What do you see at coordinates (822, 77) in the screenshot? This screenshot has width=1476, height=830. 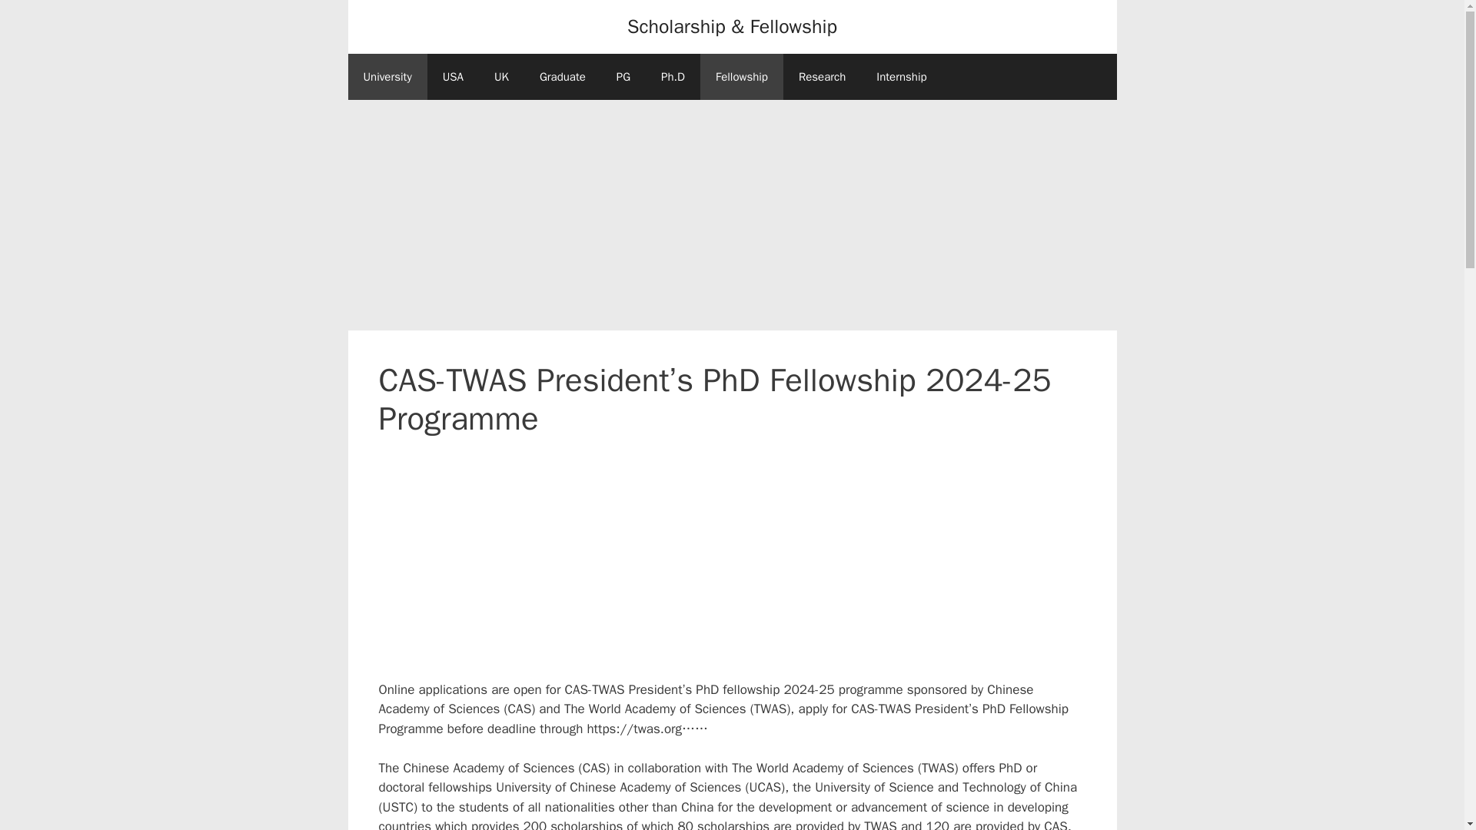 I see `Research` at bounding box center [822, 77].